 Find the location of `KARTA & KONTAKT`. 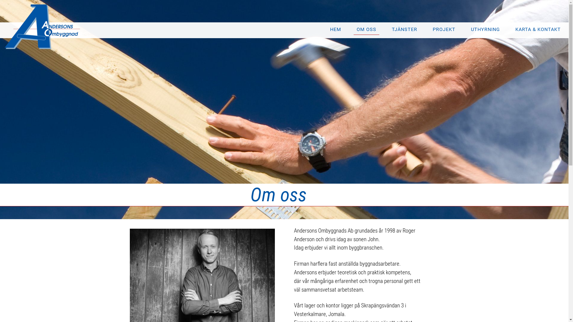

KARTA & KONTAKT is located at coordinates (538, 30).